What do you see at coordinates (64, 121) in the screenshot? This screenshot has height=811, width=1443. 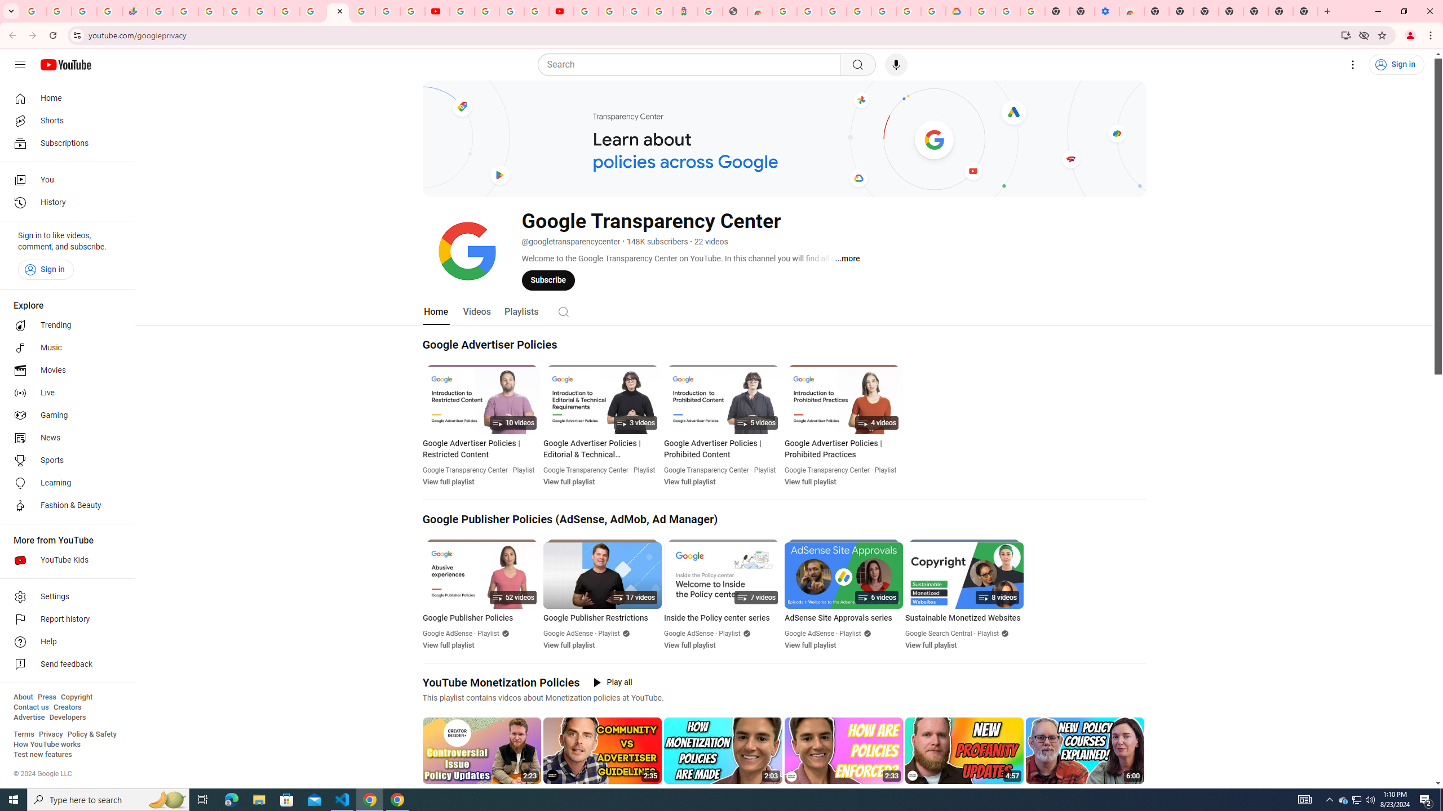 I see `Shorts` at bounding box center [64, 121].